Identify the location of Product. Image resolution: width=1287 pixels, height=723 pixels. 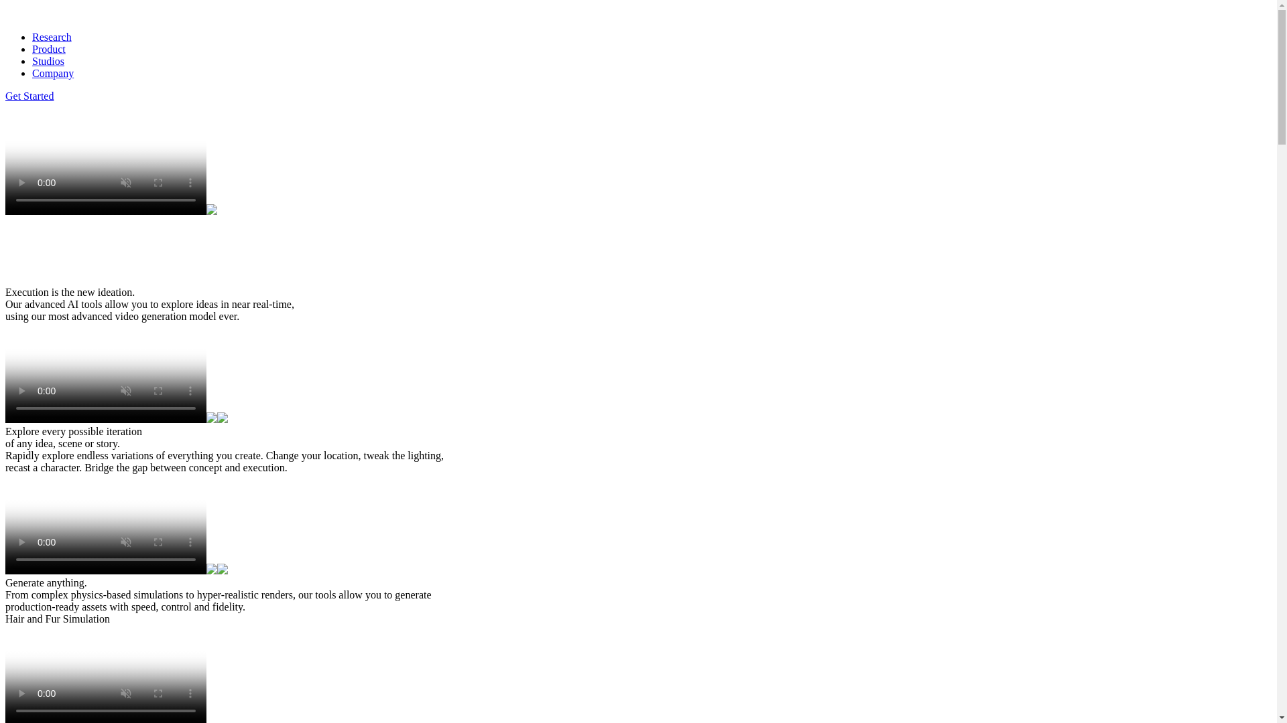
(48, 49).